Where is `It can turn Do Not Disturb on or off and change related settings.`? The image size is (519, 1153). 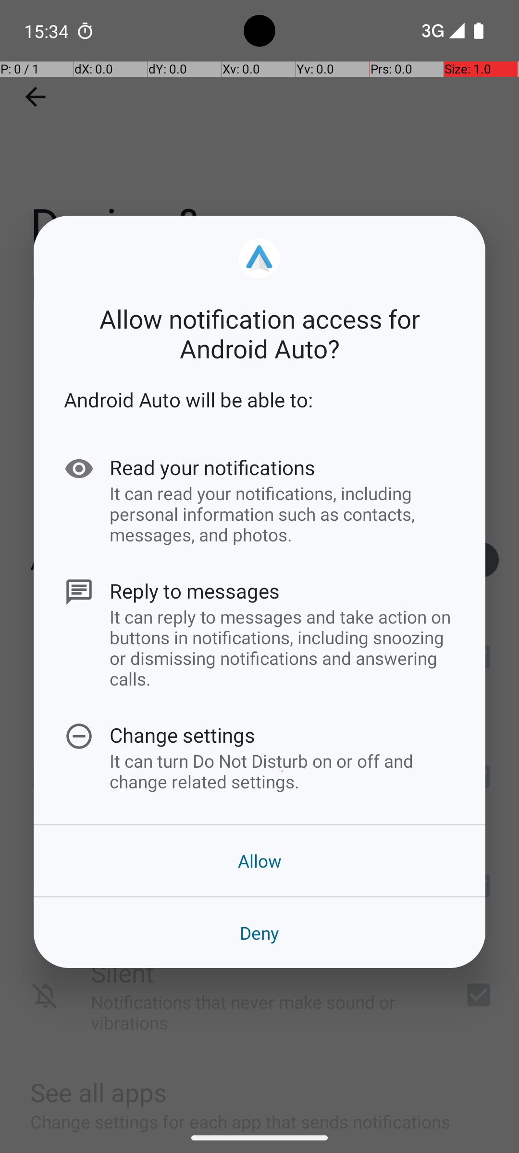 It can turn Do Not Disturb on or off and change related settings. is located at coordinates (283, 771).